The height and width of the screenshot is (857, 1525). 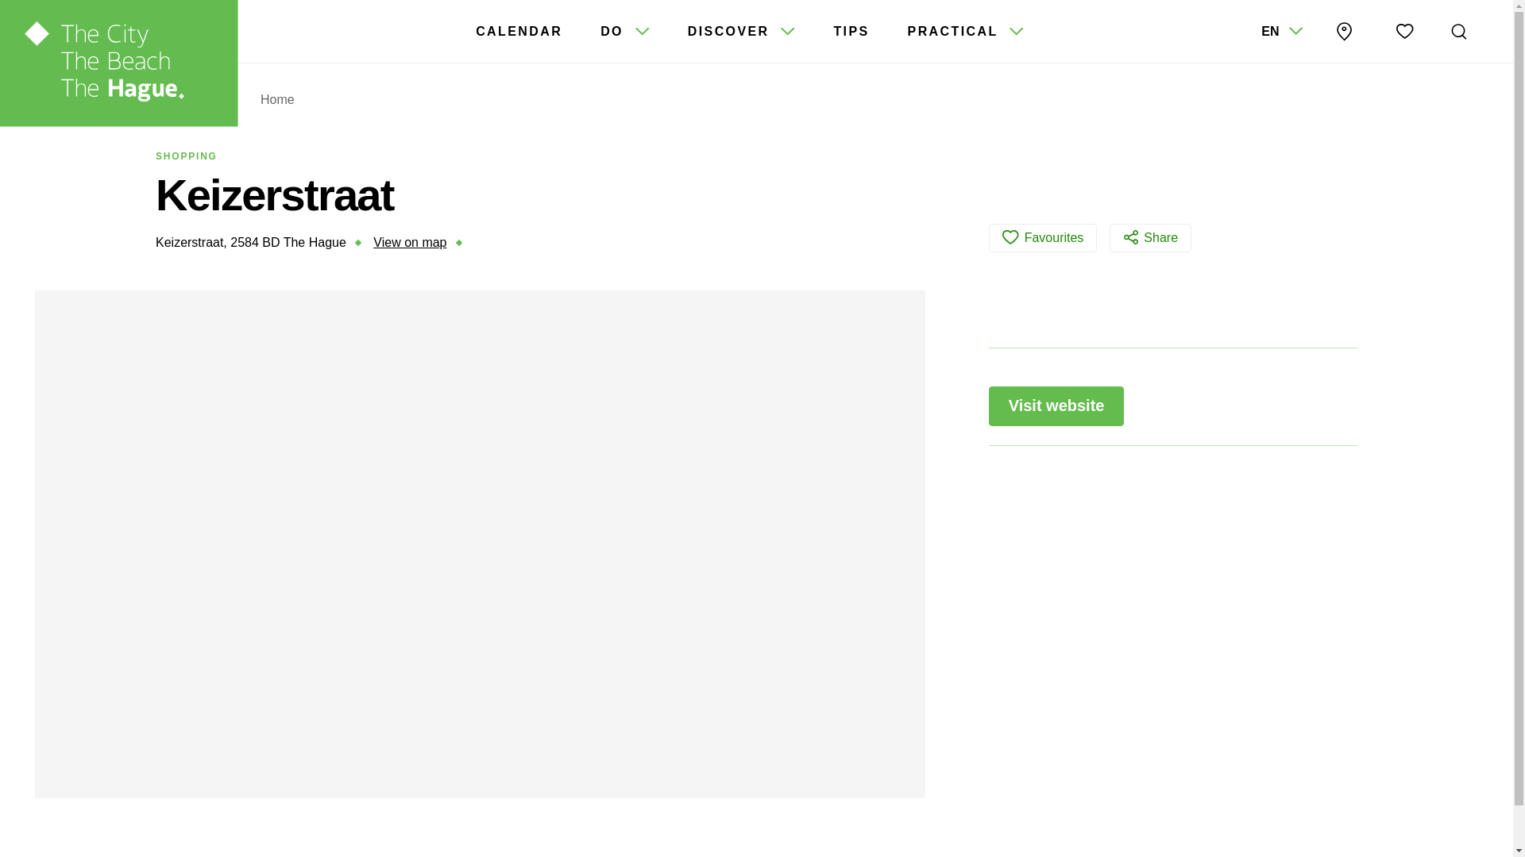 What do you see at coordinates (851, 32) in the screenshot?
I see `TIPS` at bounding box center [851, 32].